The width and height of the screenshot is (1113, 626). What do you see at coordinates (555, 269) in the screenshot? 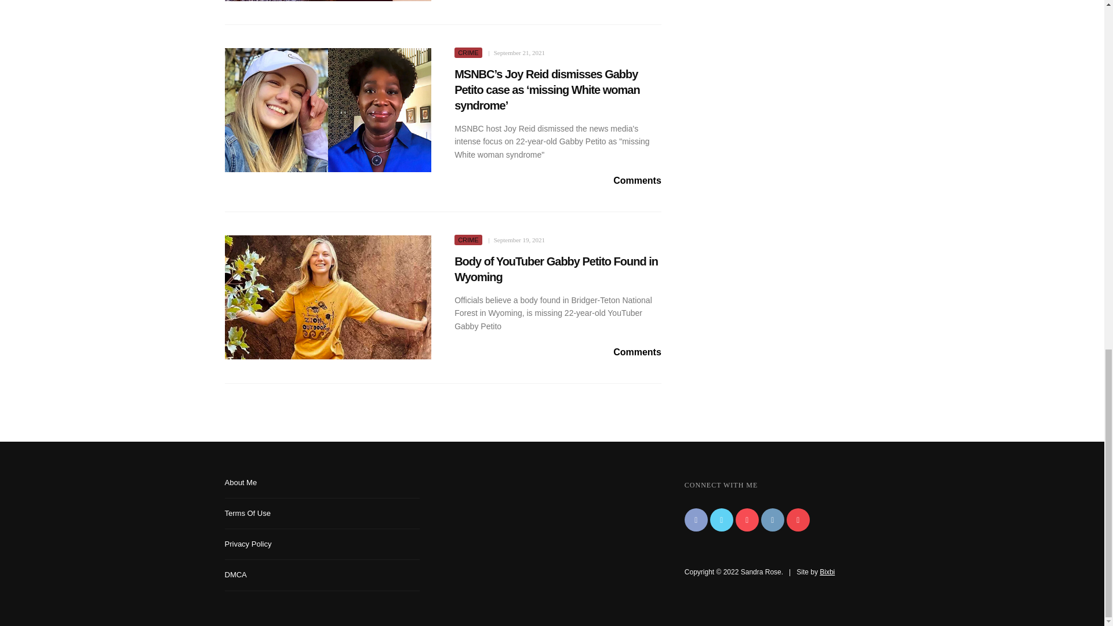
I see `Body of YouTuber Gabby Petito Found in Wyoming` at bounding box center [555, 269].